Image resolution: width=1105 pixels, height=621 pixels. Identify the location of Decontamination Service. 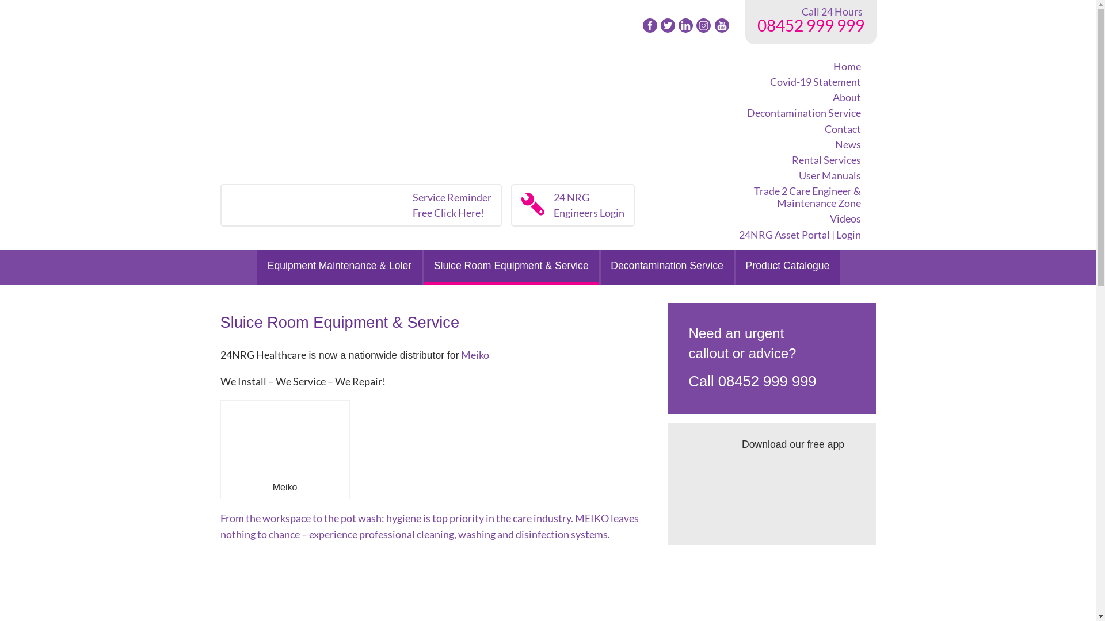
(668, 267).